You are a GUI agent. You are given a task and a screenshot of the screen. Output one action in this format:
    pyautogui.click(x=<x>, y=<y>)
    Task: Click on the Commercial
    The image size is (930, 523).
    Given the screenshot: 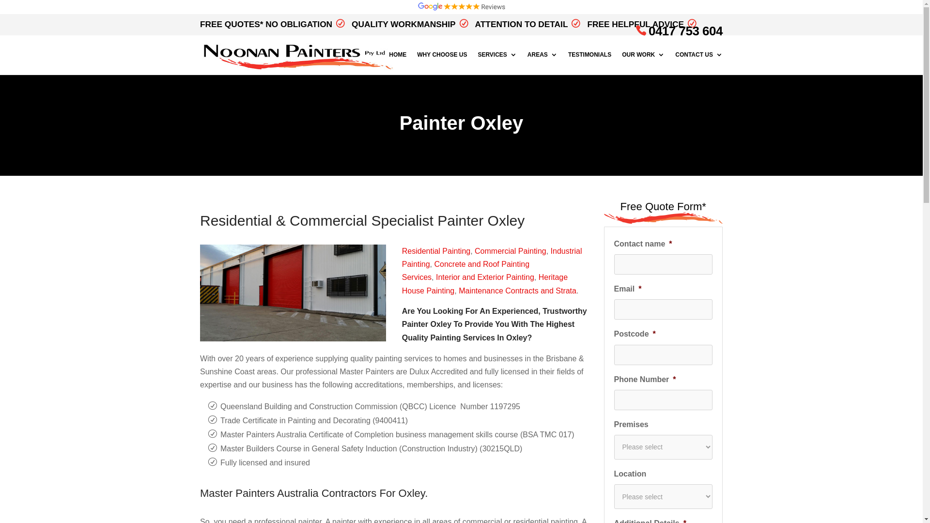 What is the action you would take?
    pyautogui.click(x=328, y=221)
    